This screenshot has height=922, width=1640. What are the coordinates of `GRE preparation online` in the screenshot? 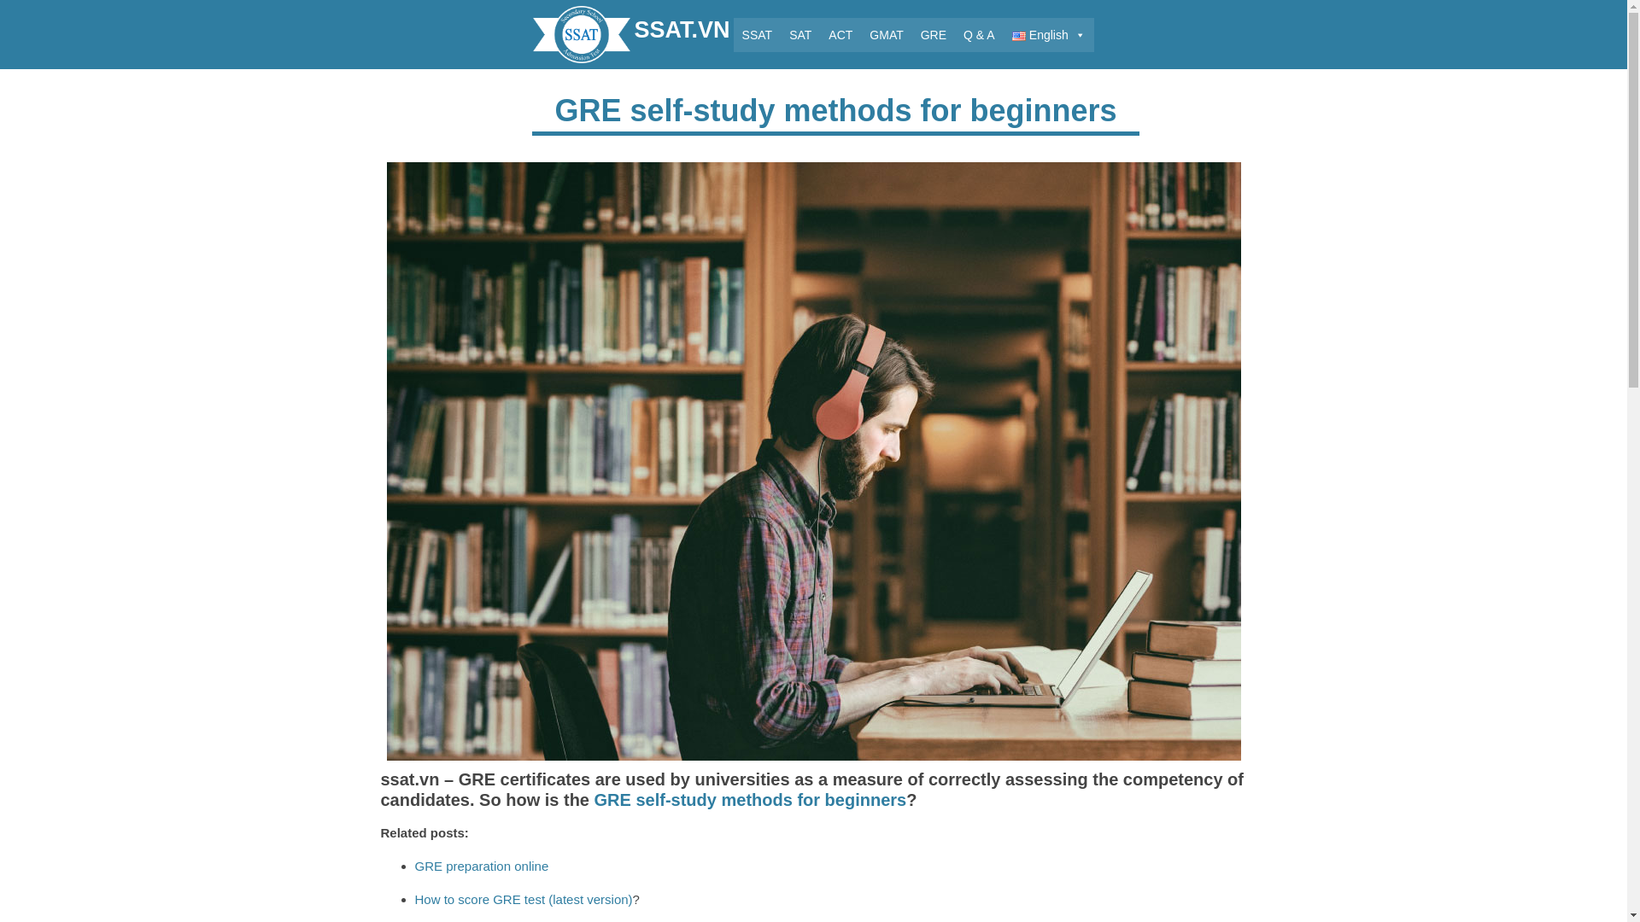 It's located at (482, 866).